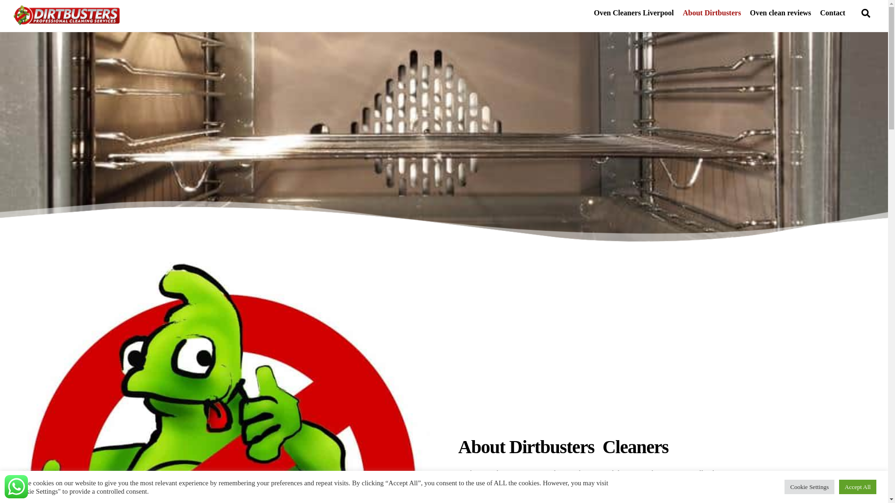 The image size is (895, 503). I want to click on Dirbusters logo, so click(66, 15).